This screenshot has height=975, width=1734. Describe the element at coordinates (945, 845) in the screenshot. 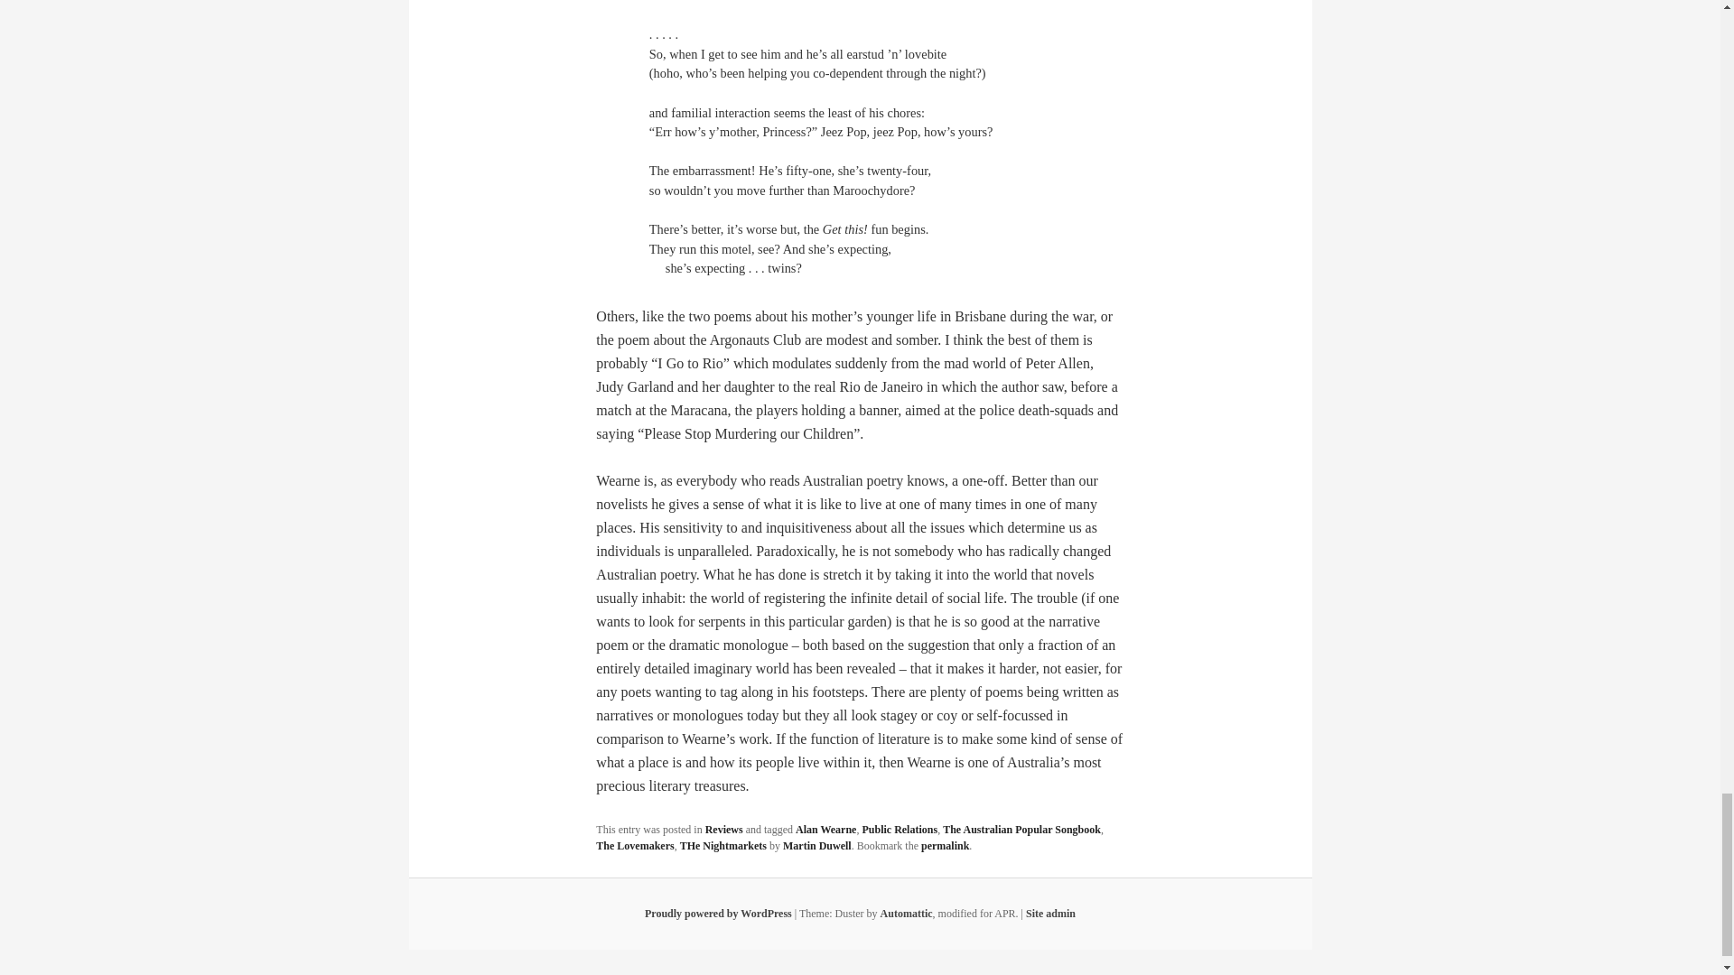

I see `Permalink to Alan Wearne: The Australian Popular Songbook` at that location.